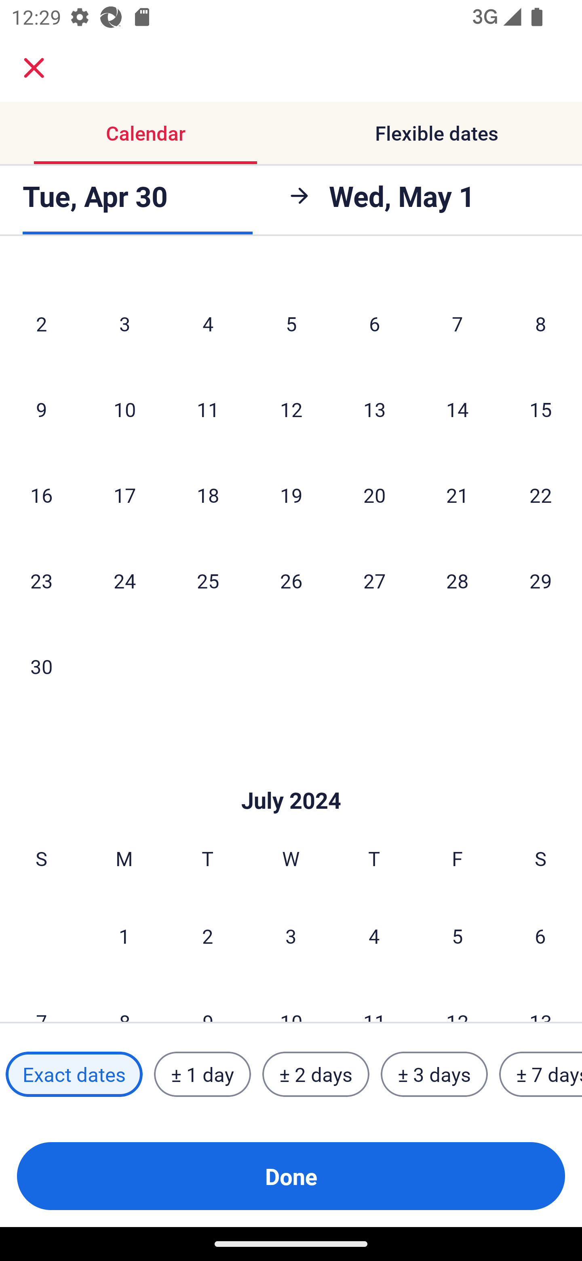 This screenshot has height=1261, width=582. I want to click on ± 1 day, so click(202, 1074).